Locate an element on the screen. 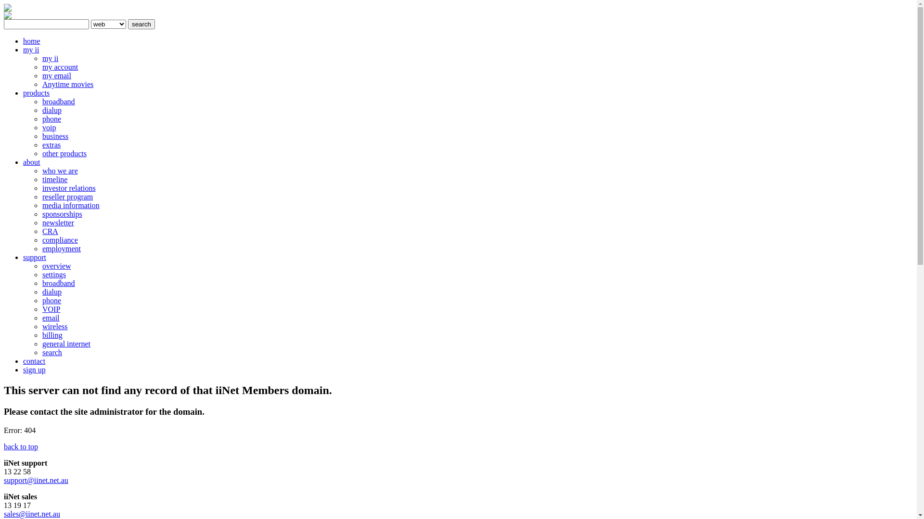 The width and height of the screenshot is (924, 519). search is located at coordinates (52, 353).